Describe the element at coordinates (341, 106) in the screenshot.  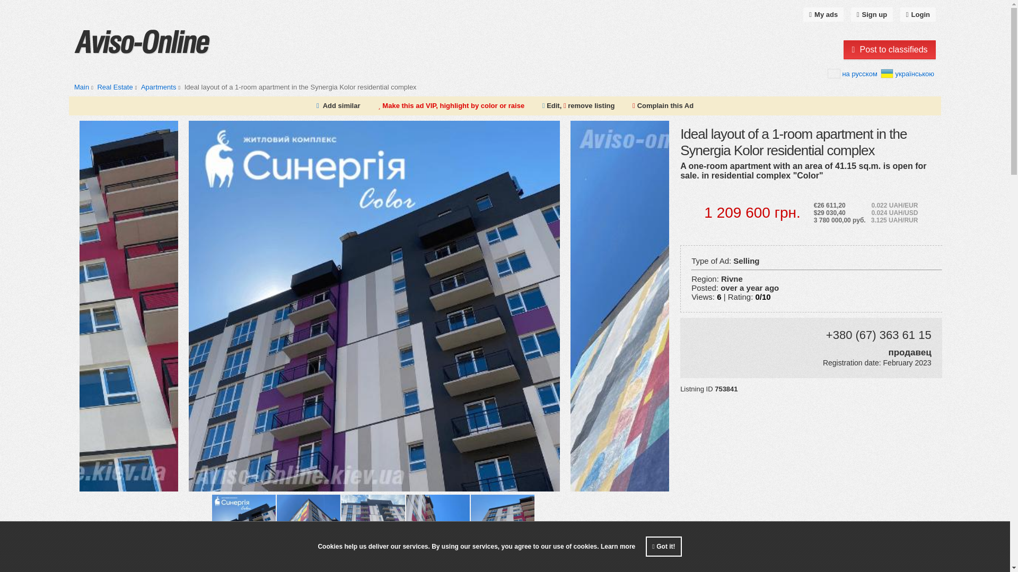
I see `Add similar` at that location.